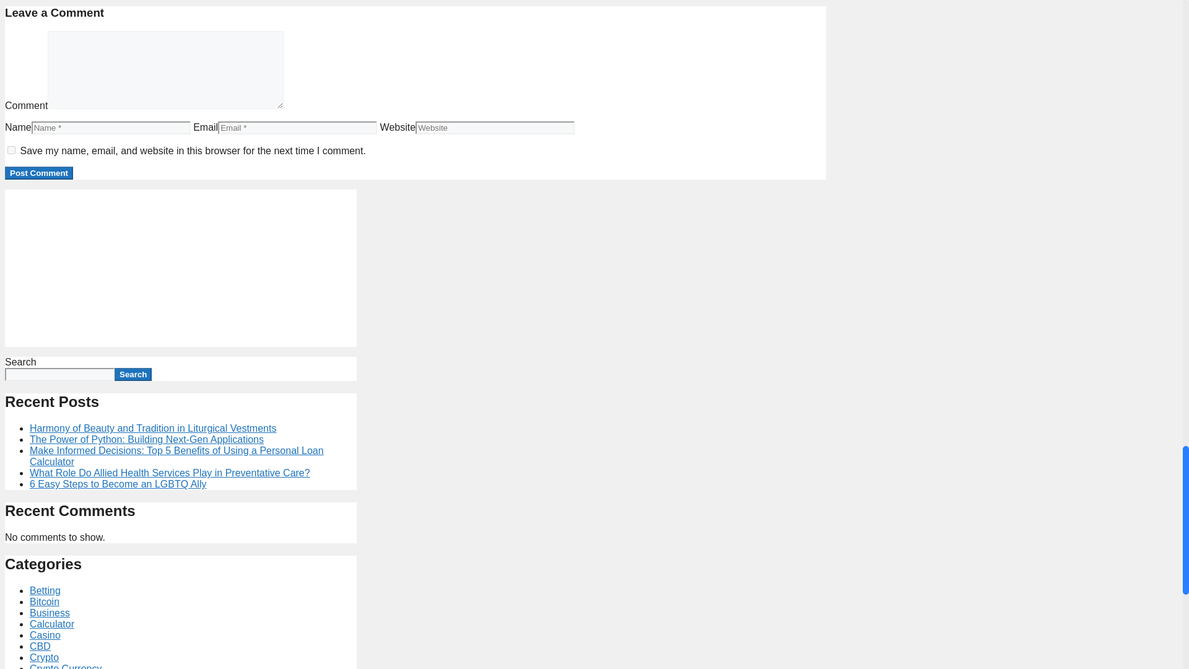 The image size is (1189, 669). What do you see at coordinates (133, 374) in the screenshot?
I see `Search` at bounding box center [133, 374].